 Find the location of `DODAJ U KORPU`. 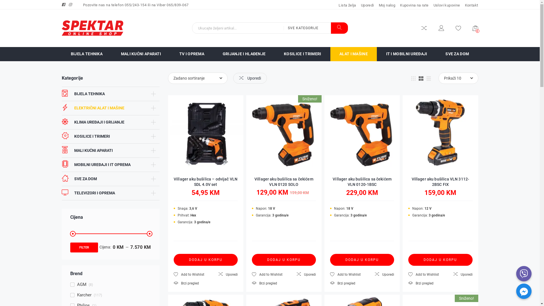

DODAJ U KORPU is located at coordinates (284, 260).